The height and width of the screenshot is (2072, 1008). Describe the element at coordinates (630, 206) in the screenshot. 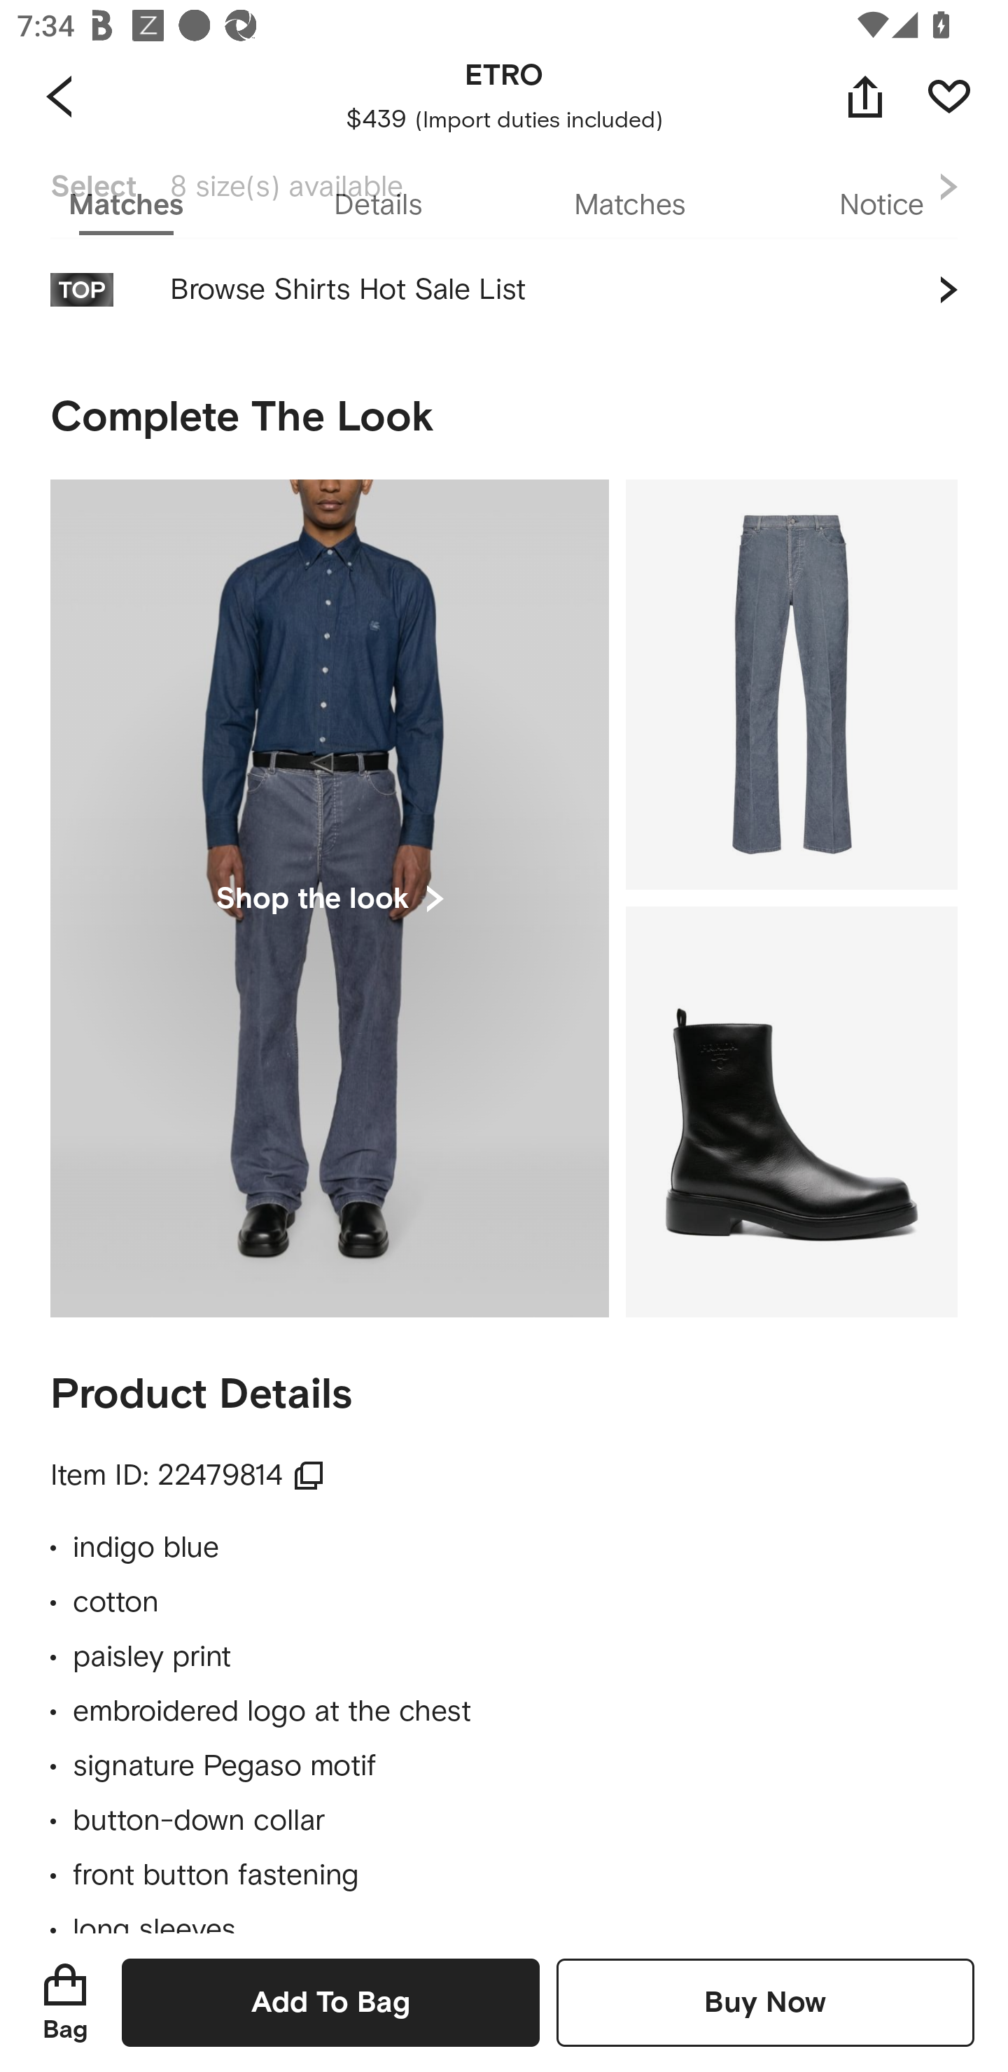

I see `Matches` at that location.